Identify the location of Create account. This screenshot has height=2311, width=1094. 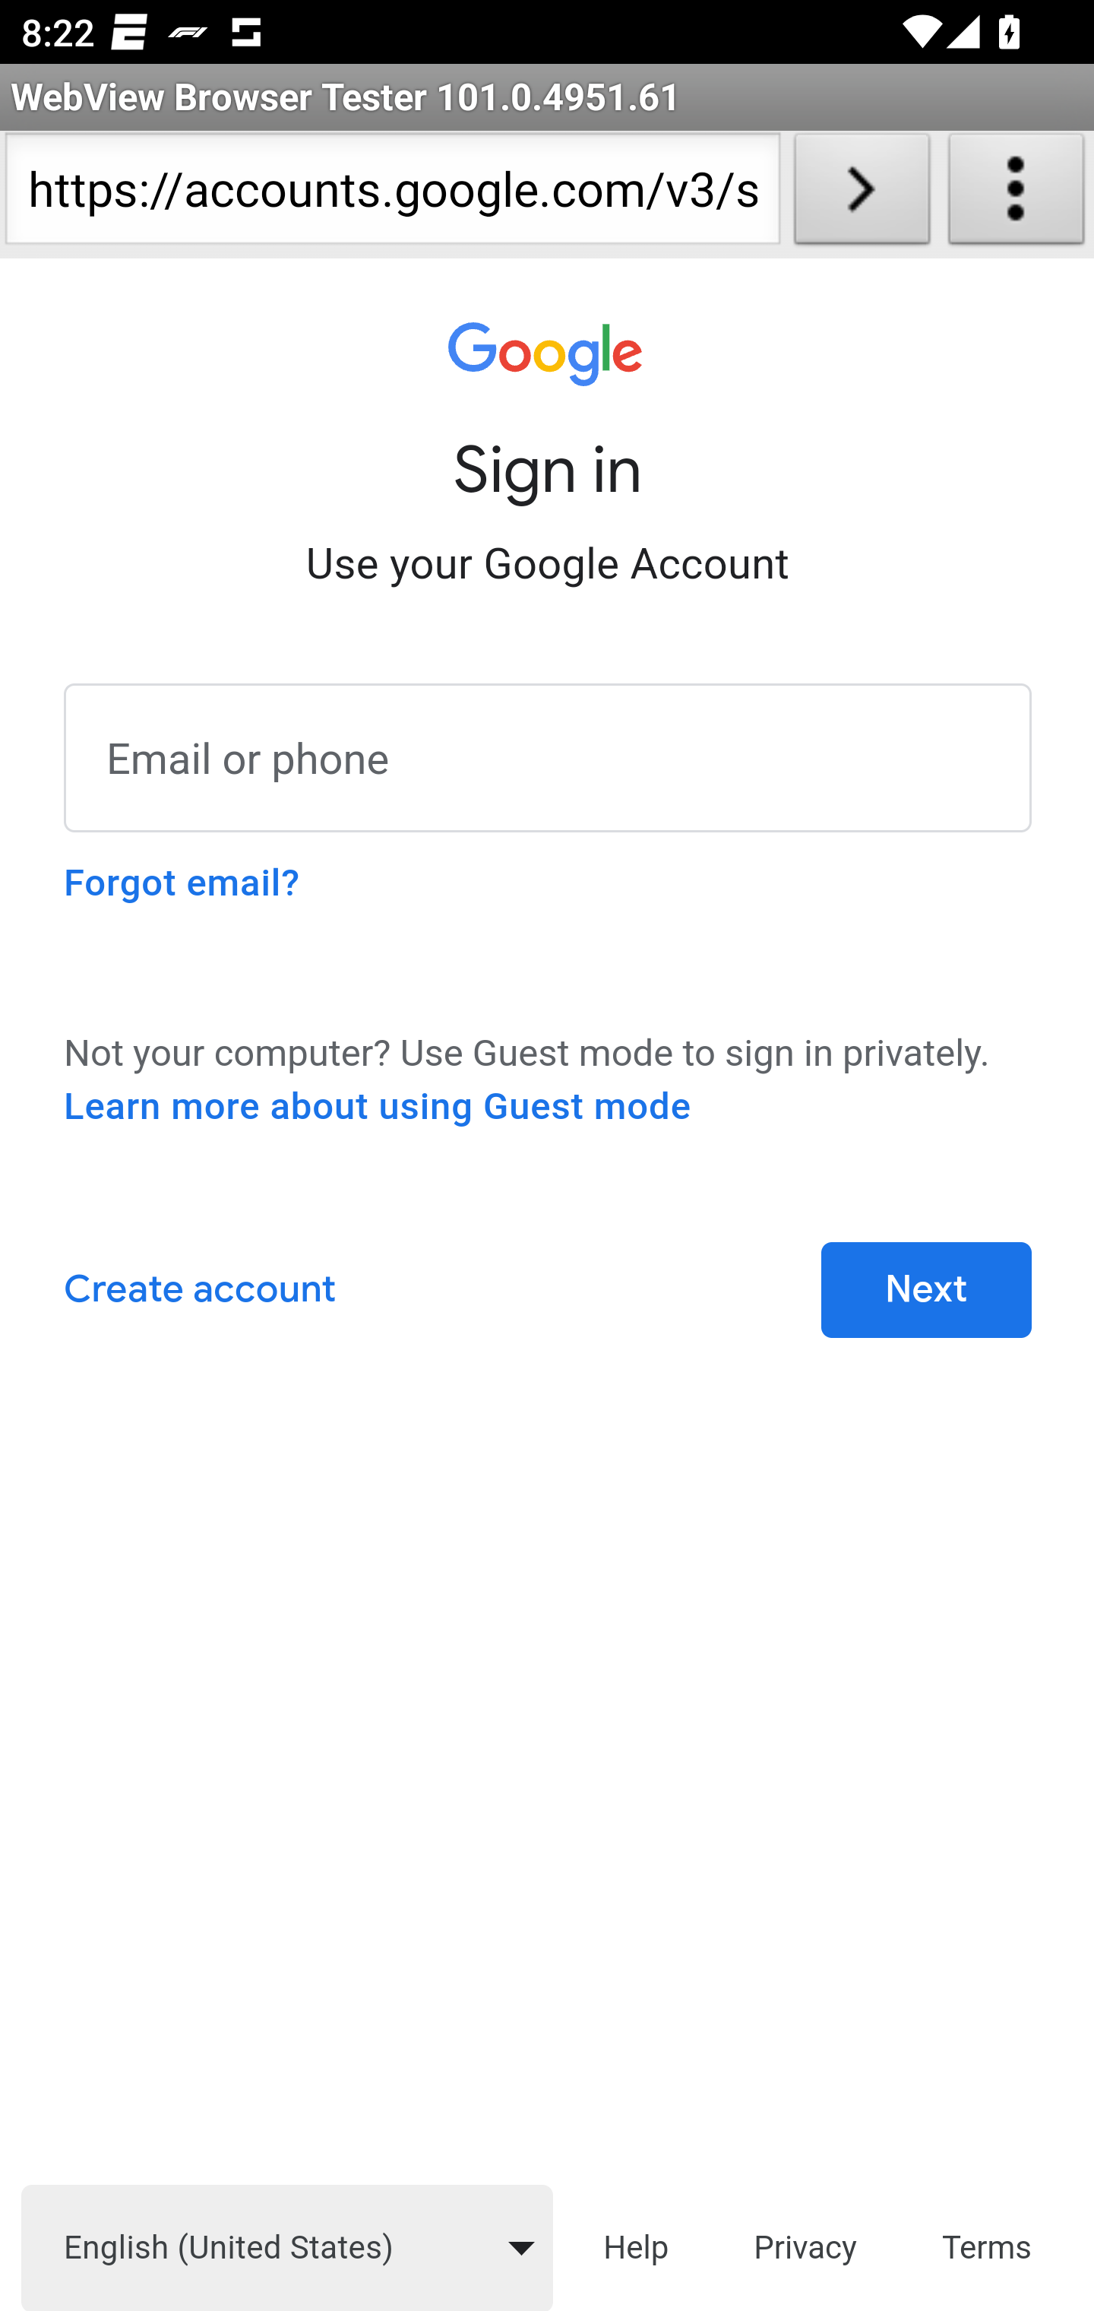
(199, 1291).